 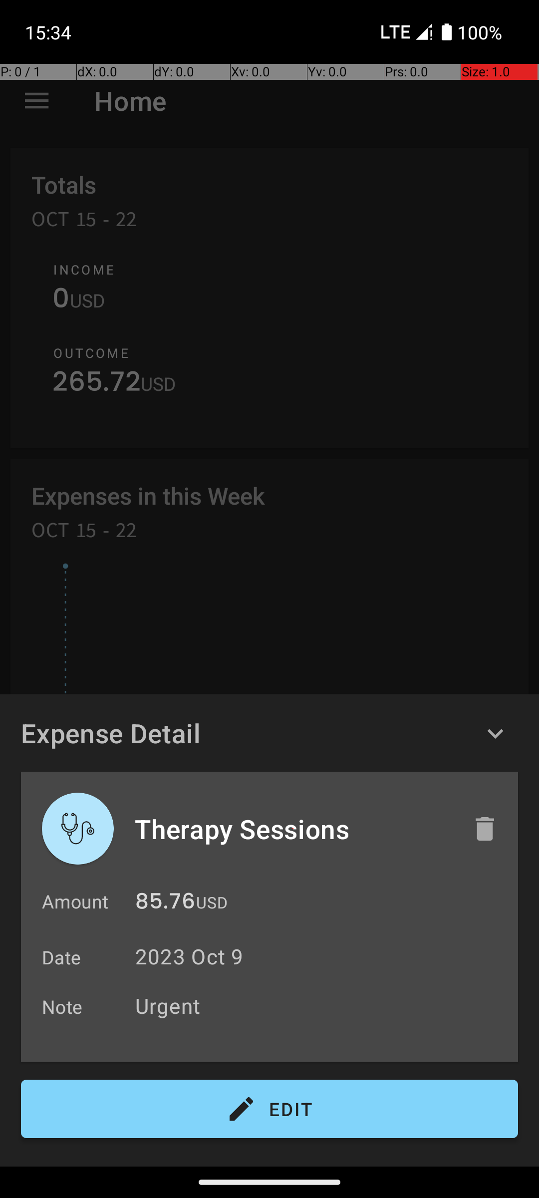 What do you see at coordinates (293, 829) in the screenshot?
I see `Therapy Sessions` at bounding box center [293, 829].